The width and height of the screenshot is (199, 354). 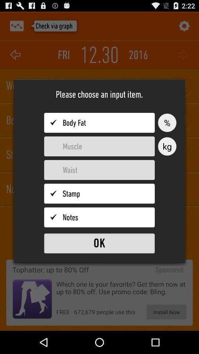 I want to click on open the % item, so click(x=167, y=122).